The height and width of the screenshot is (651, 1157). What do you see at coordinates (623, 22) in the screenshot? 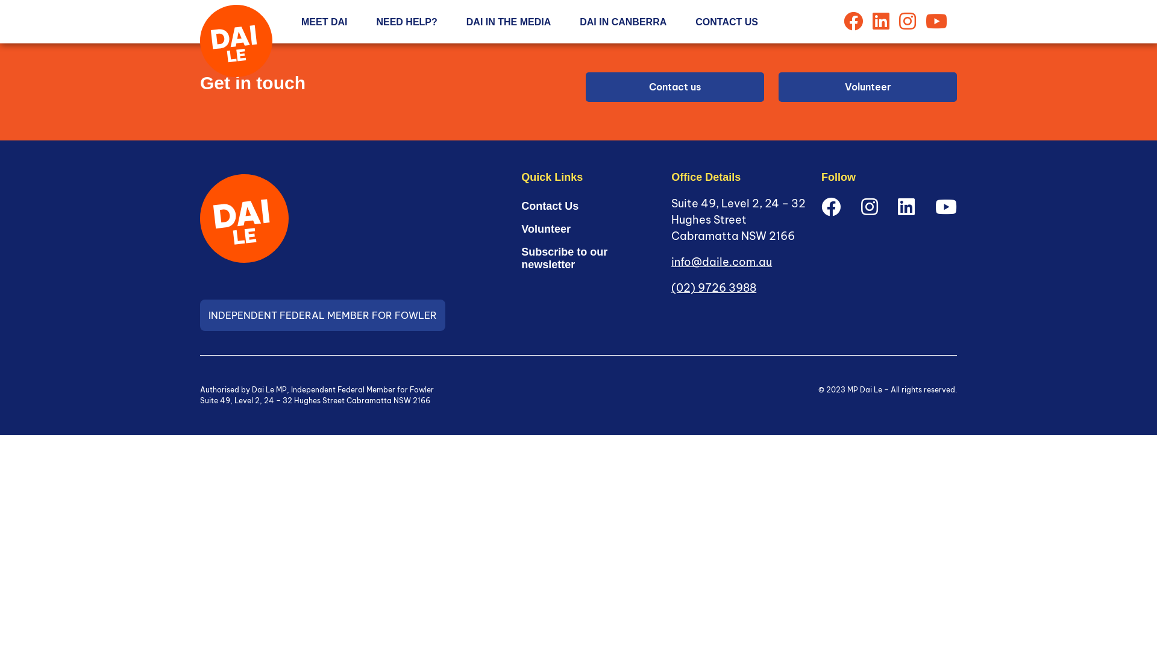
I see `DAI IN CANBERRA` at bounding box center [623, 22].